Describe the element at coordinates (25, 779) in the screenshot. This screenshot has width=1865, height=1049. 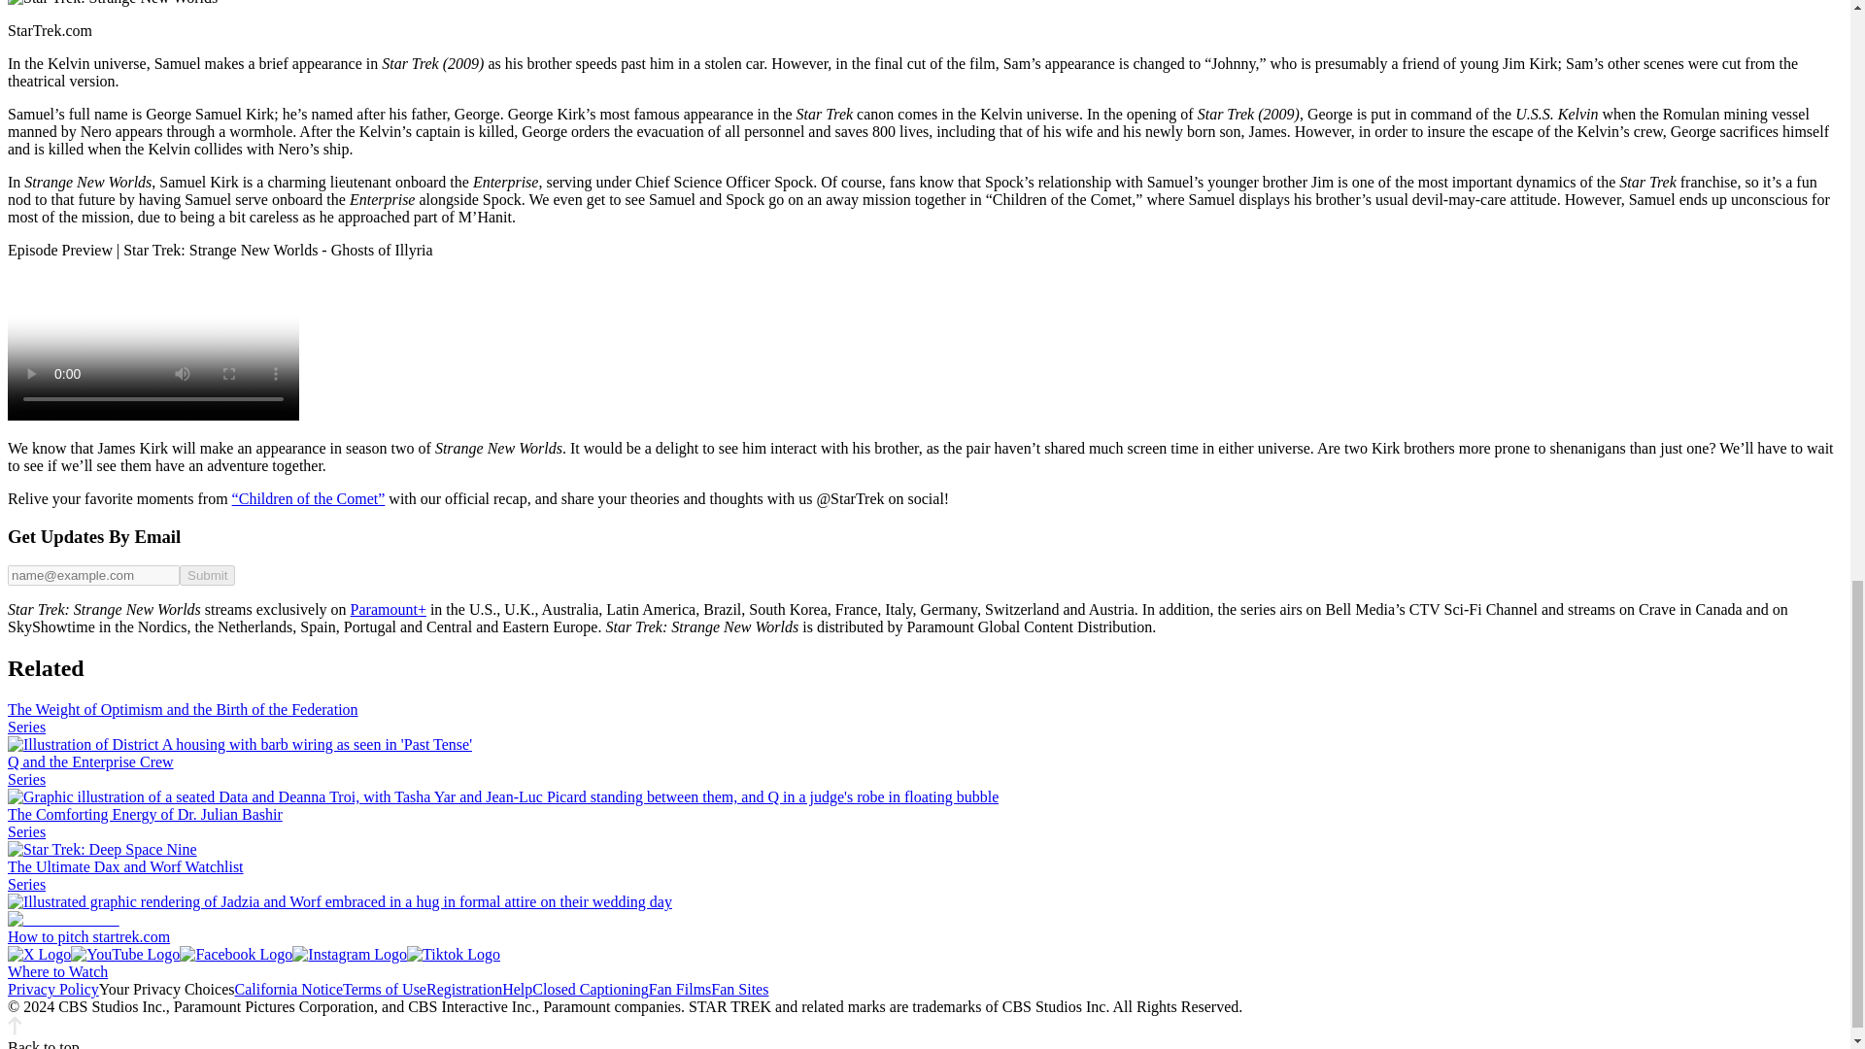
I see `Series` at that location.